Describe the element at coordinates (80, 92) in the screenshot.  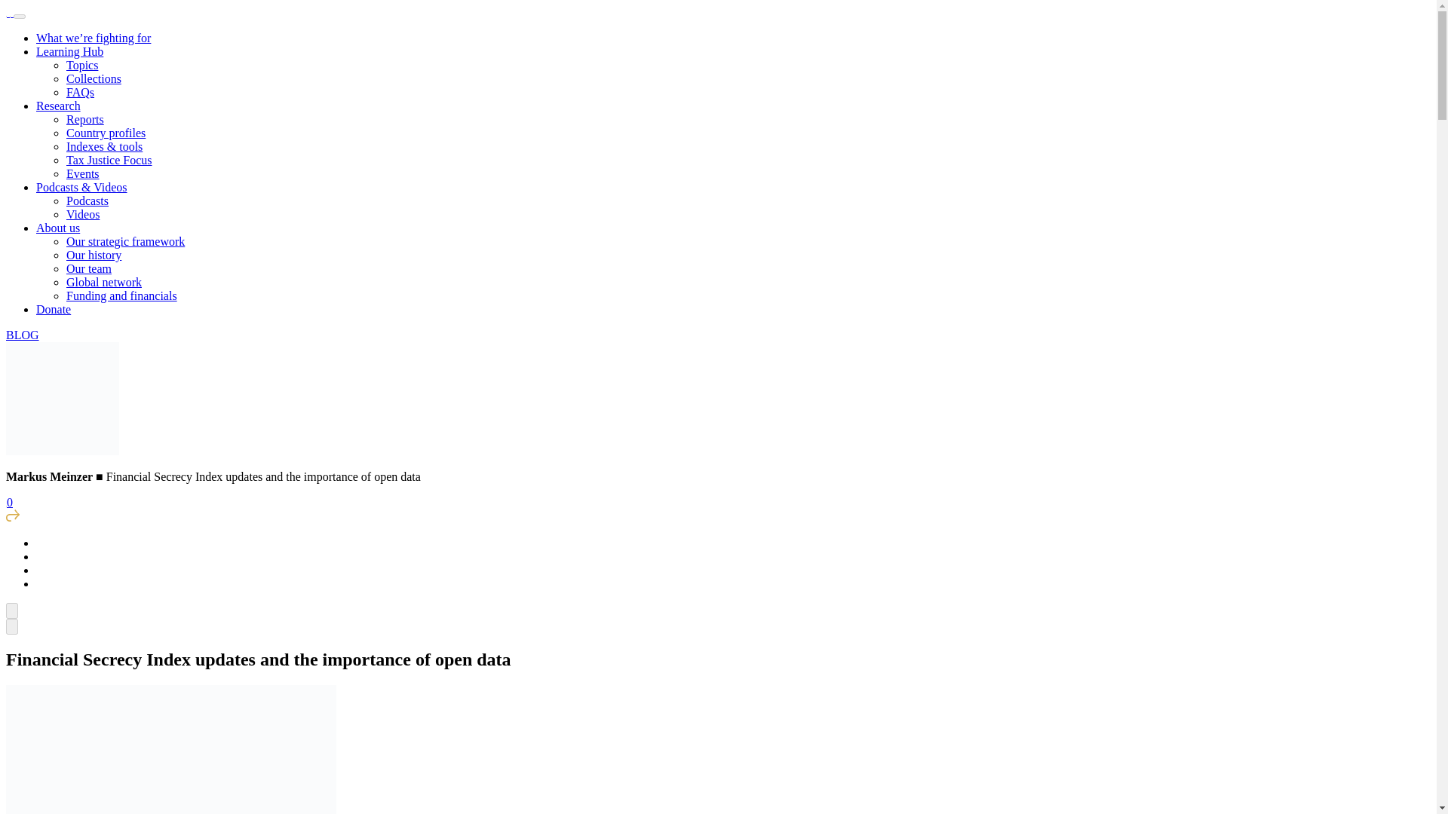
I see `FAQs` at that location.